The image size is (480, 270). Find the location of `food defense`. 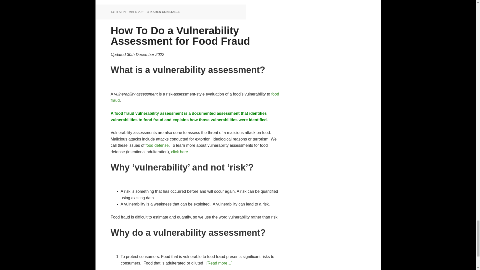

food defense is located at coordinates (157, 145).